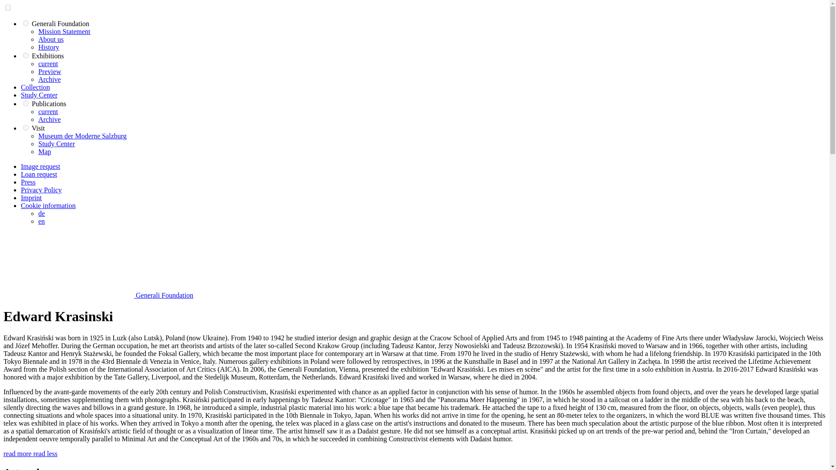  What do you see at coordinates (8, 7) in the screenshot?
I see `on` at bounding box center [8, 7].